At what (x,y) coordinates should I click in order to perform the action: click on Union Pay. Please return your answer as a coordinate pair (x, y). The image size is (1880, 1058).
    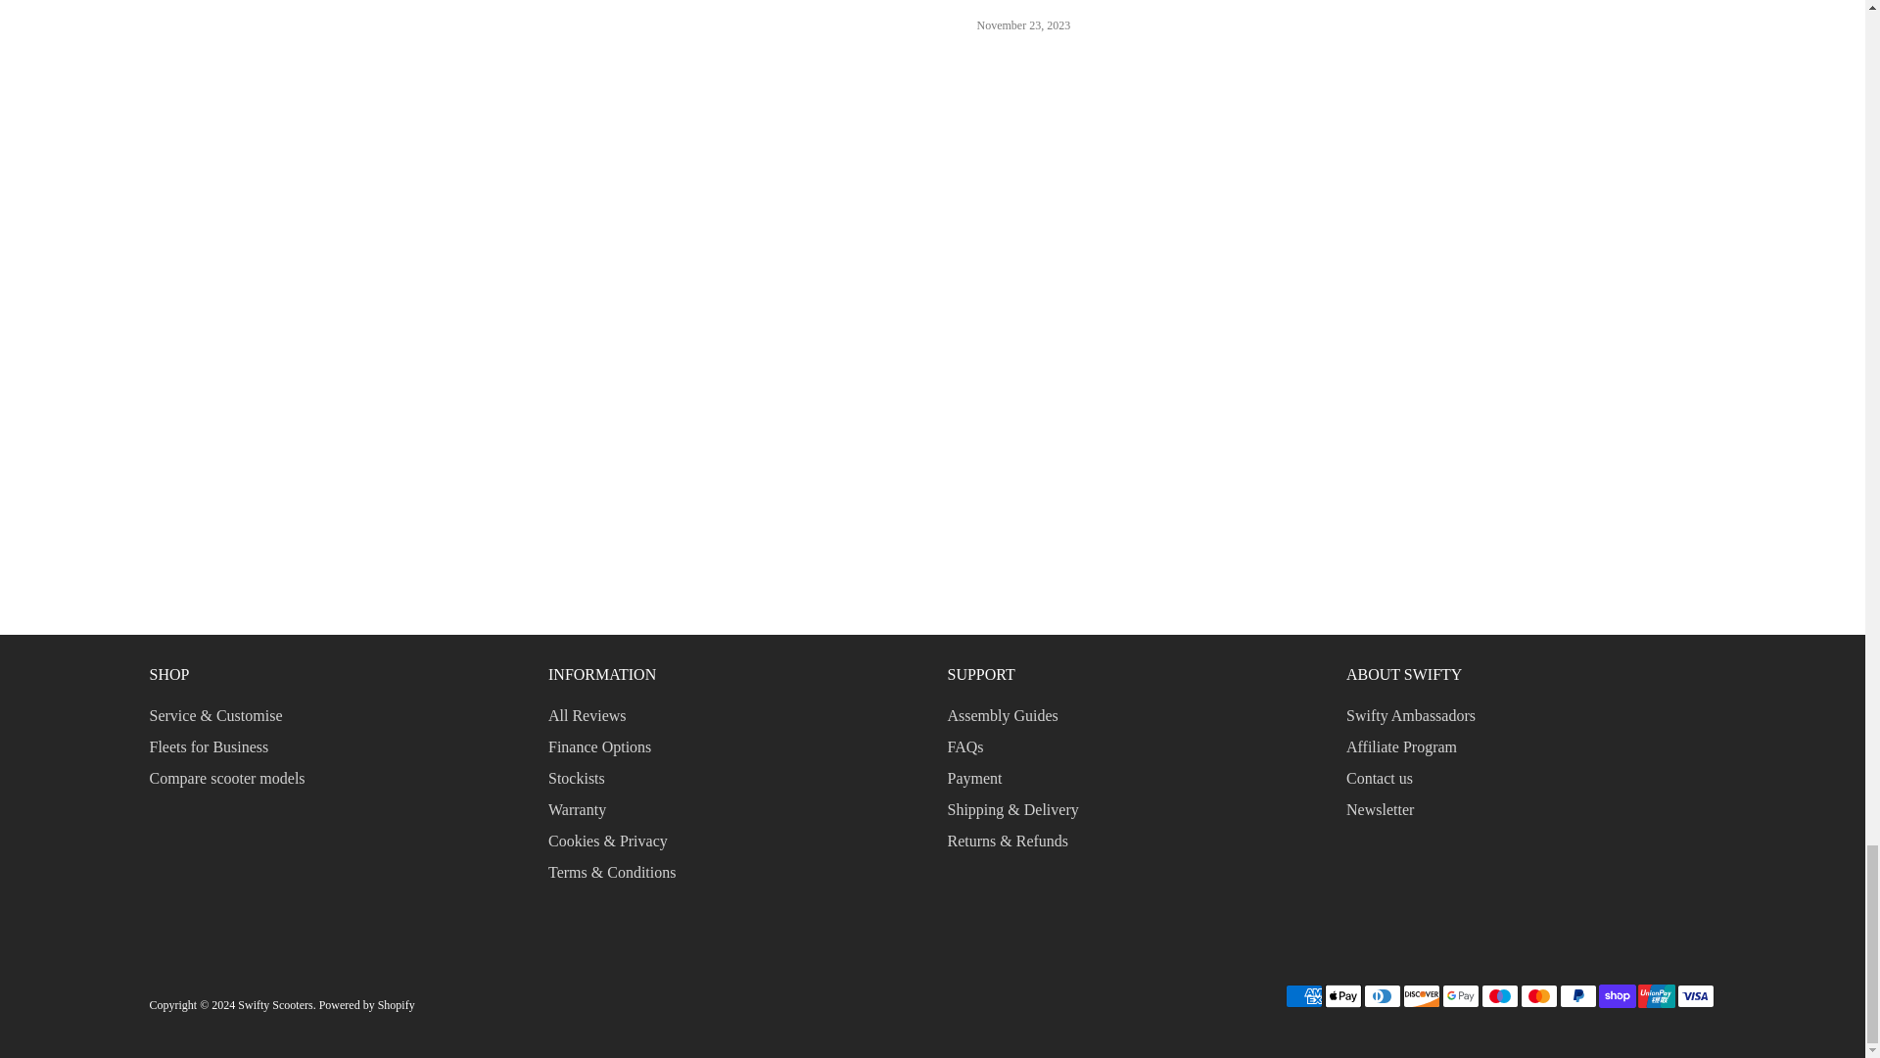
    Looking at the image, I should click on (1656, 996).